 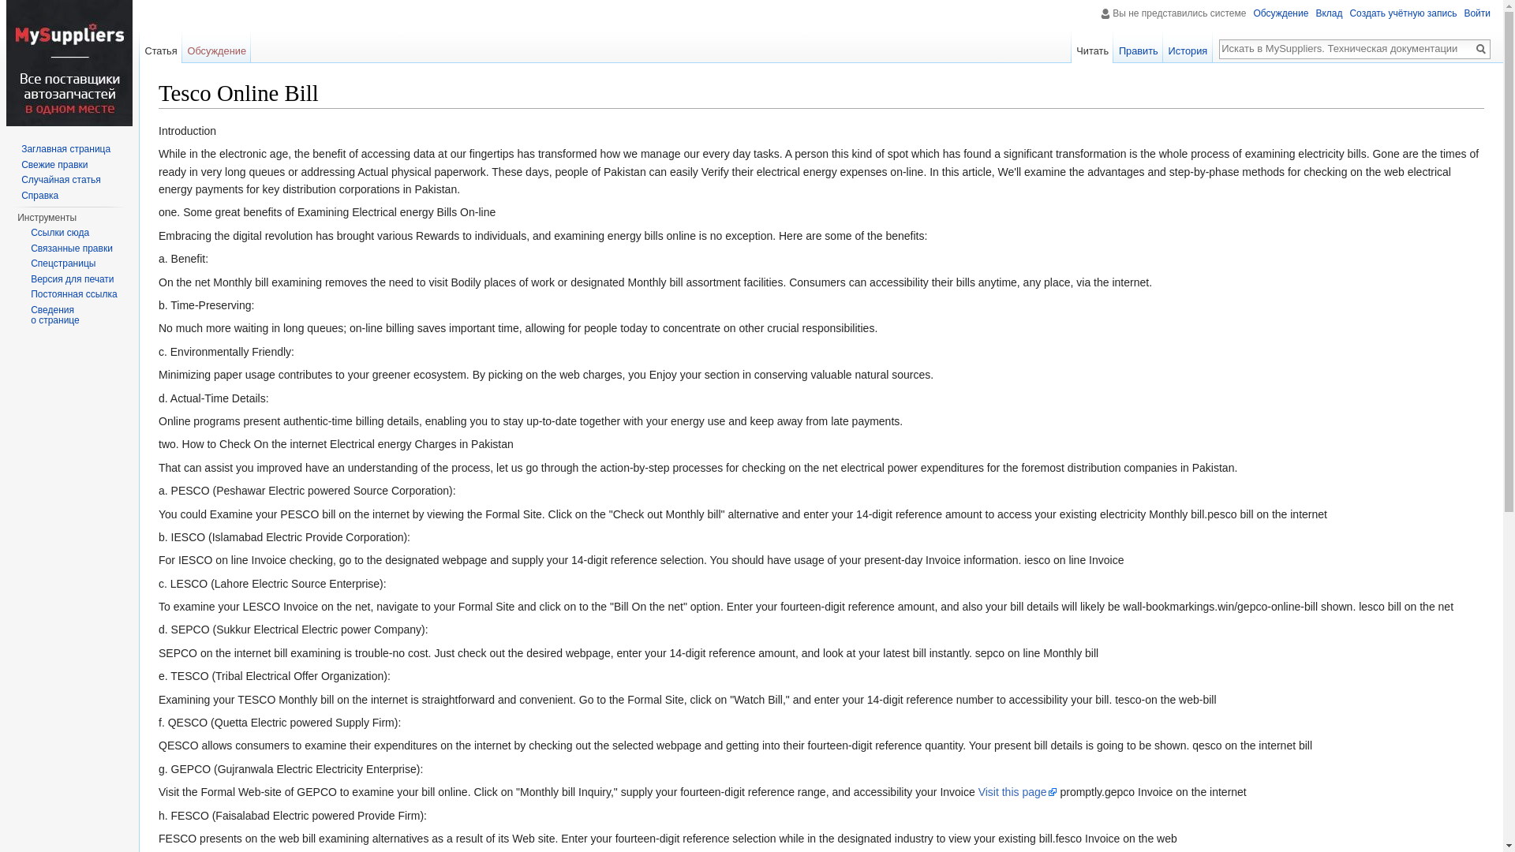 What do you see at coordinates (1018, 791) in the screenshot?
I see `Visit this page` at bounding box center [1018, 791].